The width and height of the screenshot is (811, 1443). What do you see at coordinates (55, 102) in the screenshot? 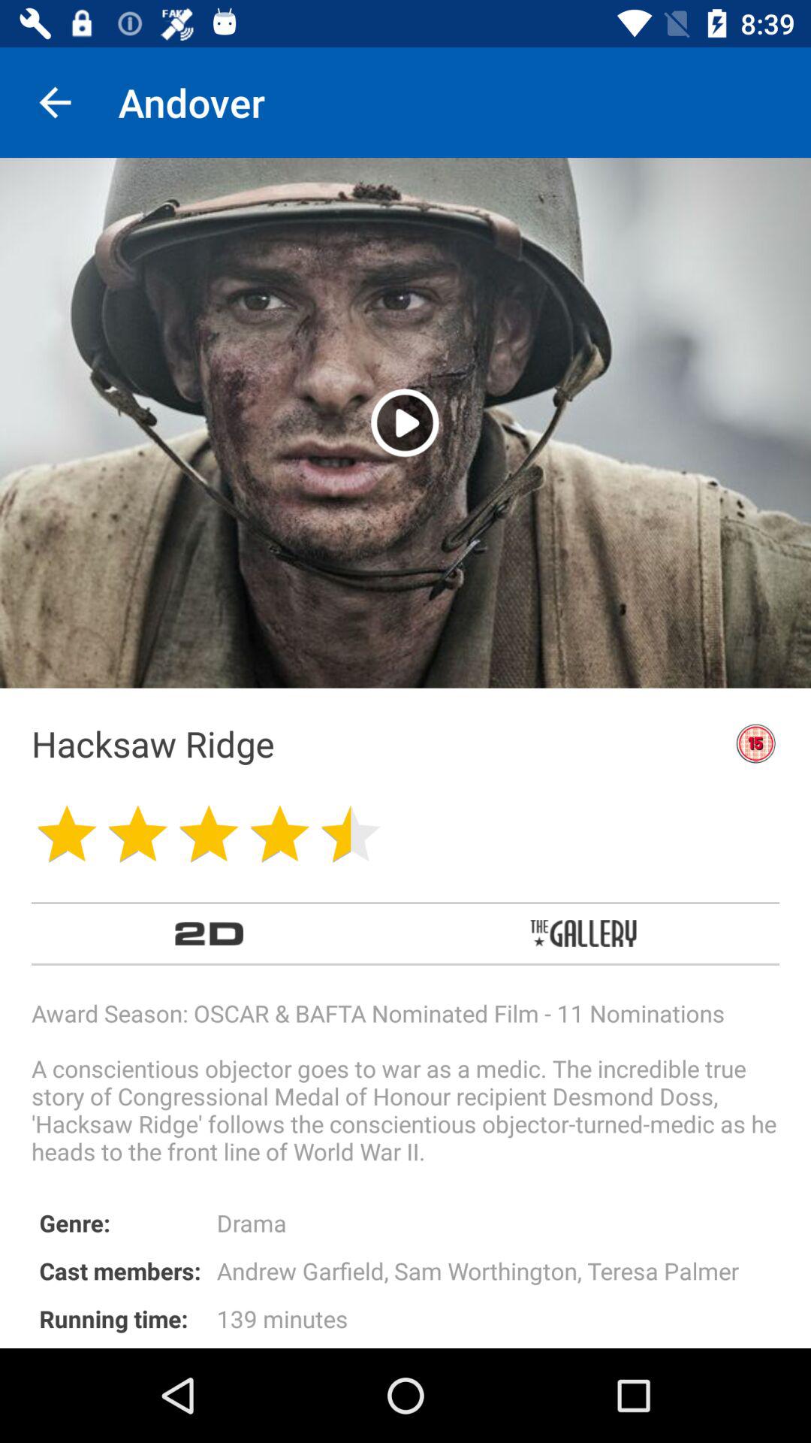
I see `choose the app next to andover icon` at bounding box center [55, 102].